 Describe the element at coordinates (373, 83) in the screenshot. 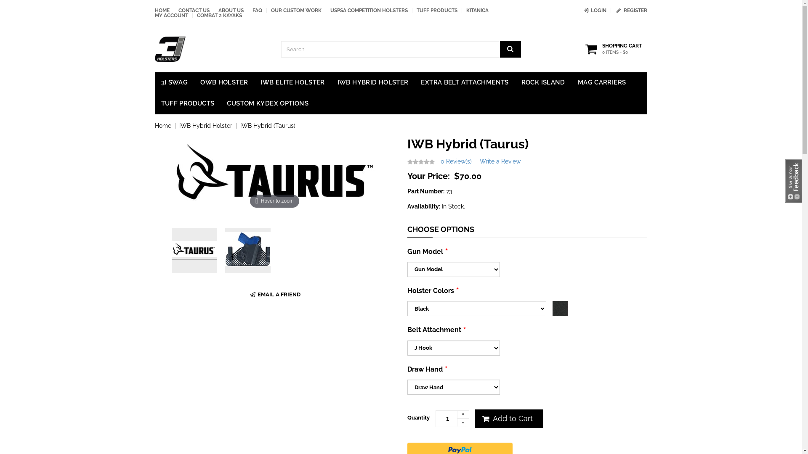

I see `IWB HYBRID HOLSTER` at that location.